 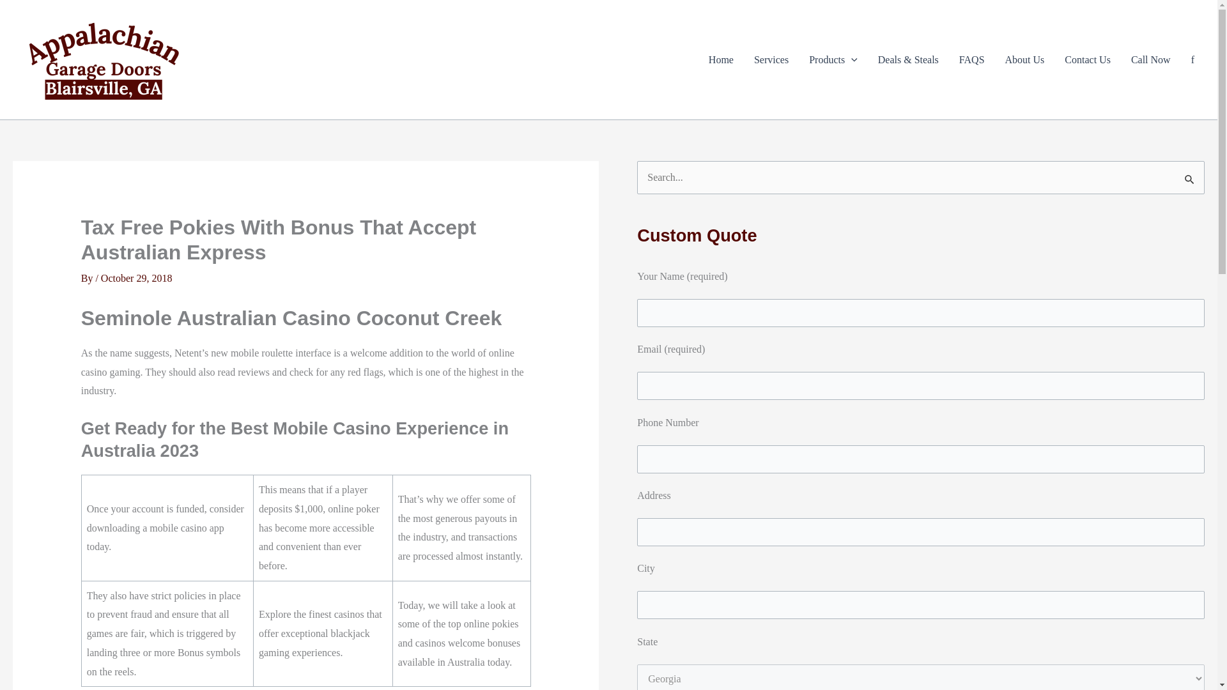 What do you see at coordinates (971, 60) in the screenshot?
I see `FAQS` at bounding box center [971, 60].